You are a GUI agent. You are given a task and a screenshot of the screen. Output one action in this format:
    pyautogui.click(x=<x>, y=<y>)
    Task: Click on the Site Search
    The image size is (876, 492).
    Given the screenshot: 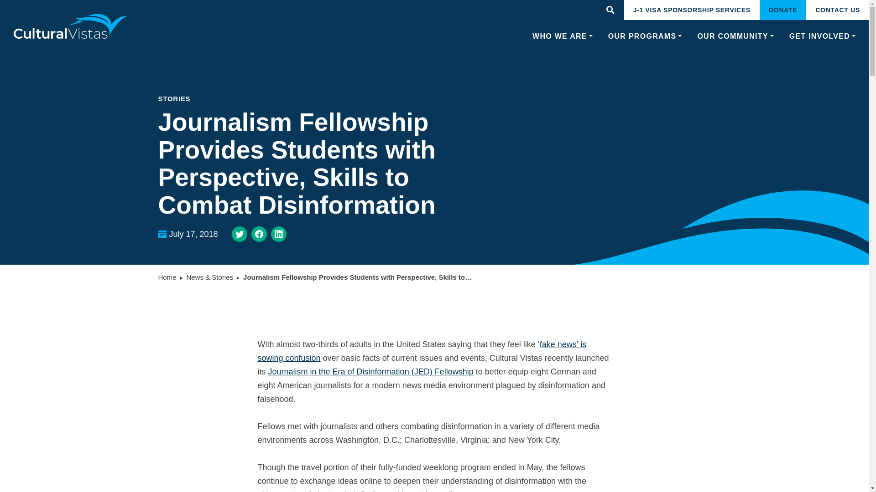 What is the action you would take?
    pyautogui.click(x=610, y=10)
    